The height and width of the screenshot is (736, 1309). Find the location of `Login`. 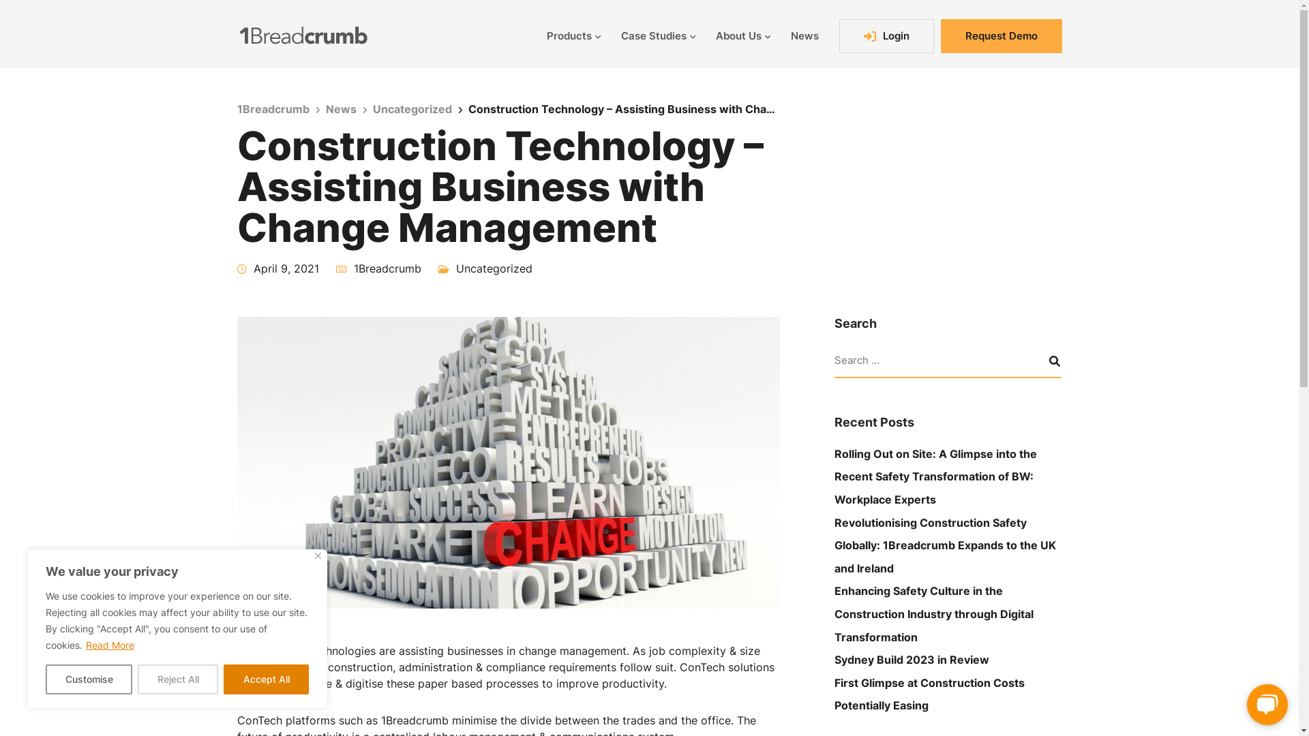

Login is located at coordinates (886, 35).